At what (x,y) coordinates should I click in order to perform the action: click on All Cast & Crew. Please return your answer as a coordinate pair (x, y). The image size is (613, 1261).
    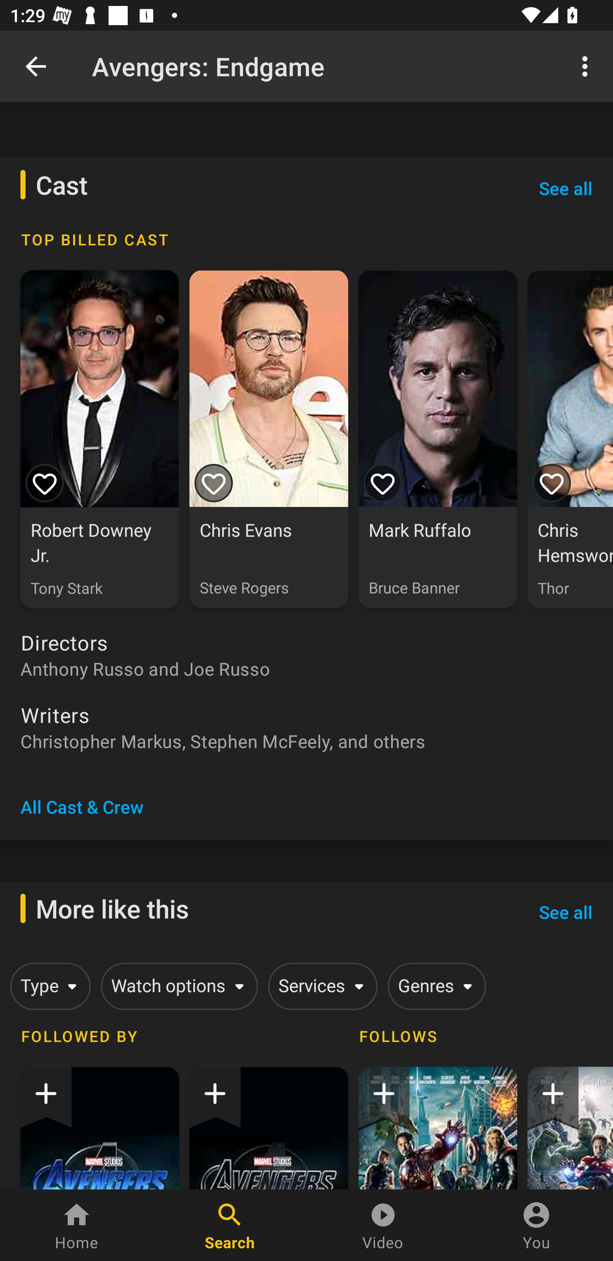
    Looking at the image, I should click on (82, 807).